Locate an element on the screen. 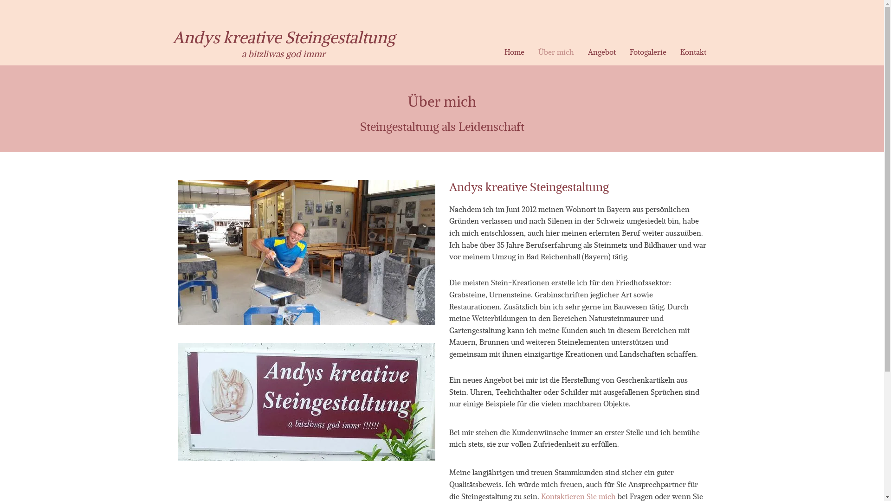 Image resolution: width=891 pixels, height=501 pixels. Fotogalerie is located at coordinates (648, 52).